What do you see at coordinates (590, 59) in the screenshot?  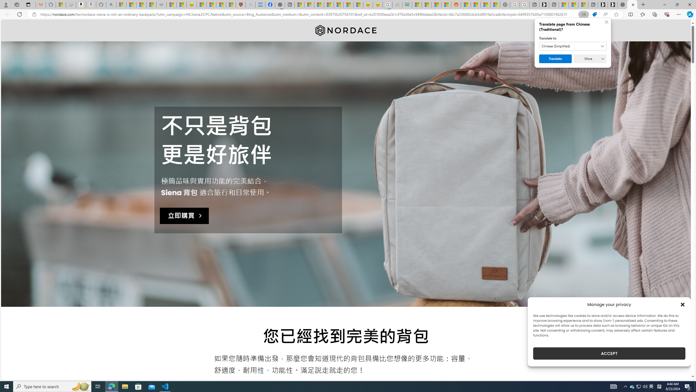 I see `More` at bounding box center [590, 59].